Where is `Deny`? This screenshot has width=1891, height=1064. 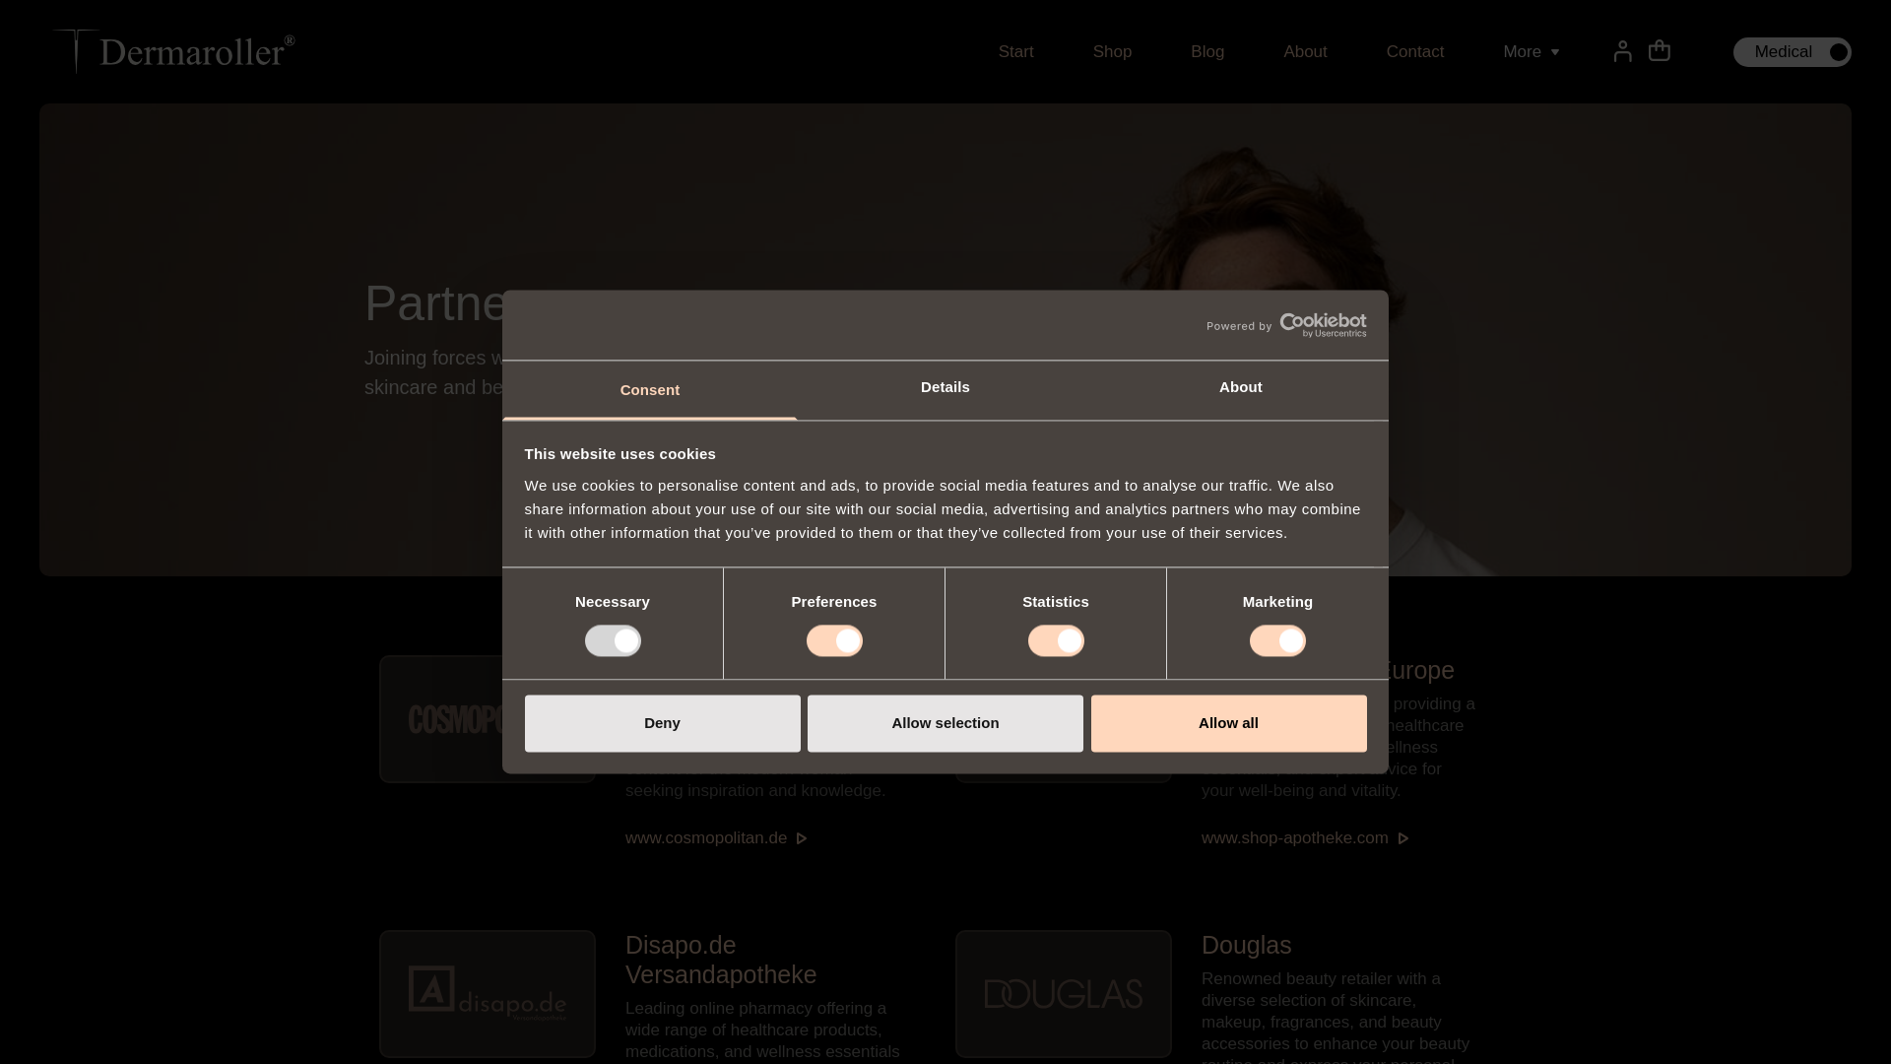
Deny is located at coordinates (662, 723).